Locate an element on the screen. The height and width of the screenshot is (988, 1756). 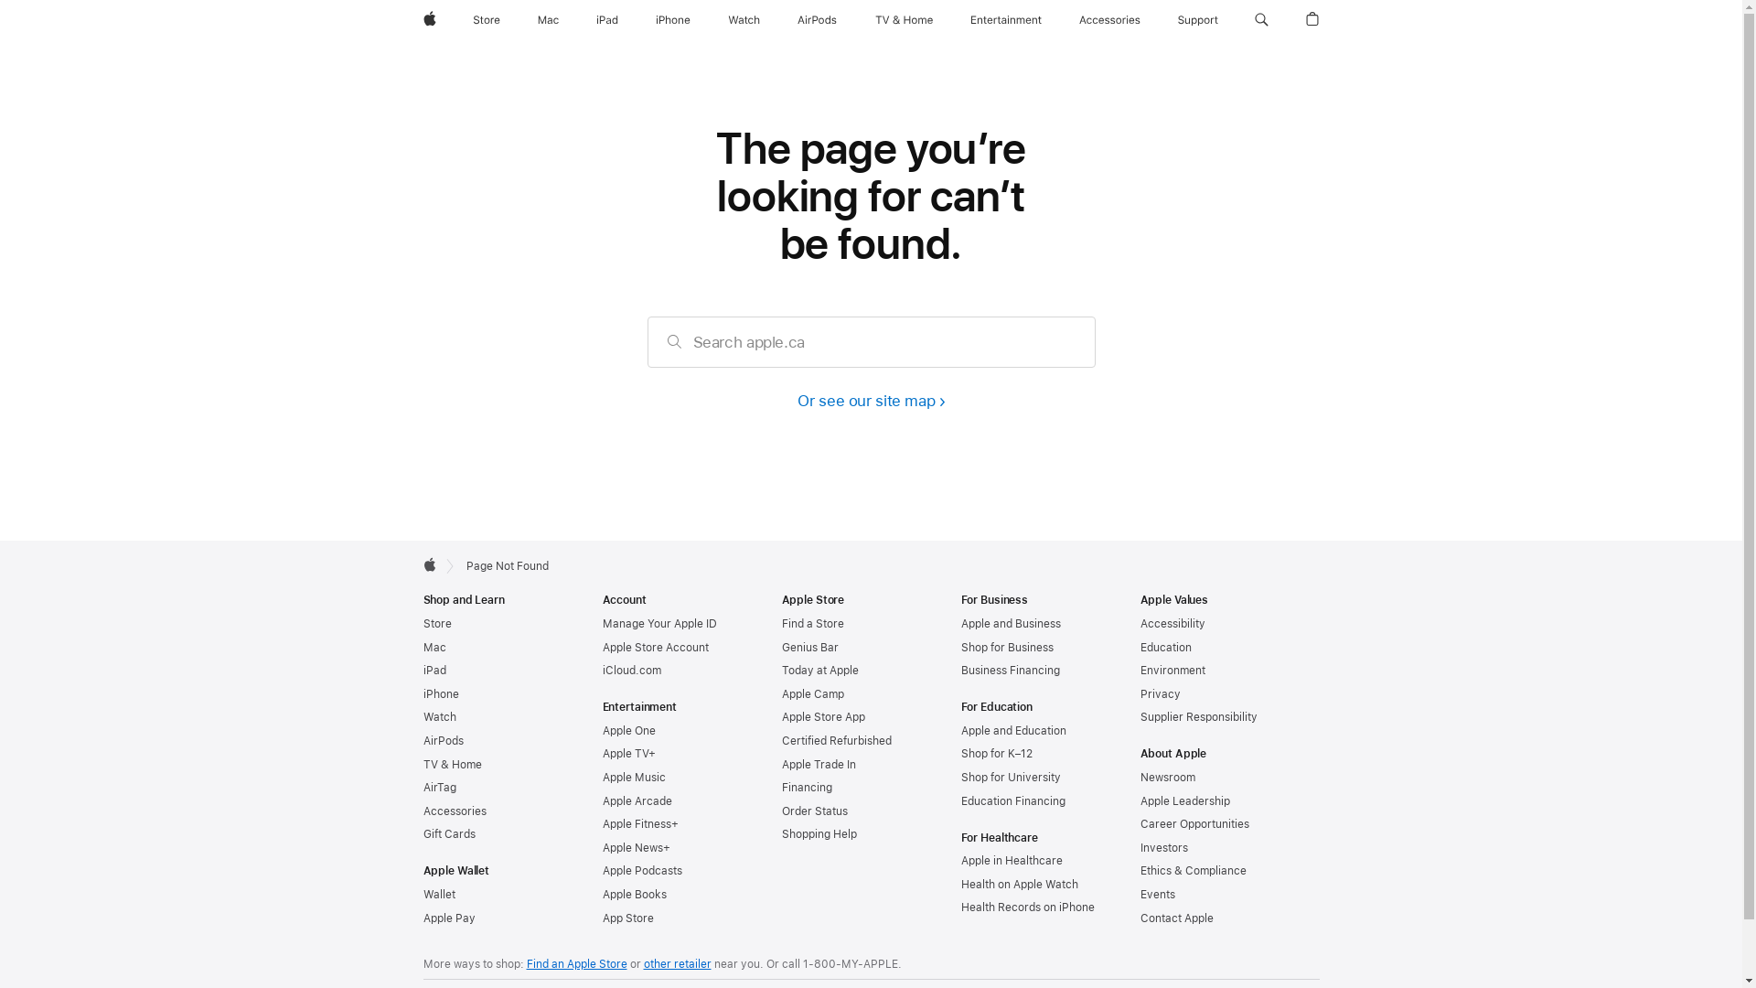
Education is located at coordinates (1165, 648).